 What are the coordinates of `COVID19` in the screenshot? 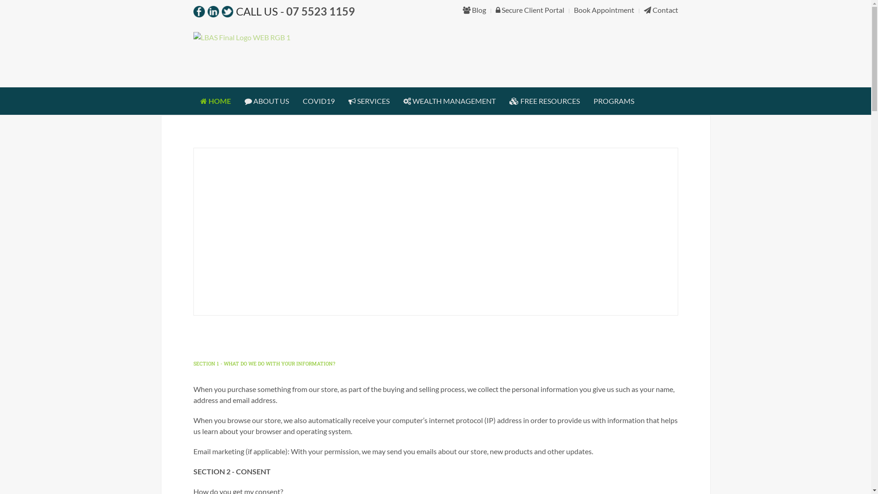 It's located at (318, 101).